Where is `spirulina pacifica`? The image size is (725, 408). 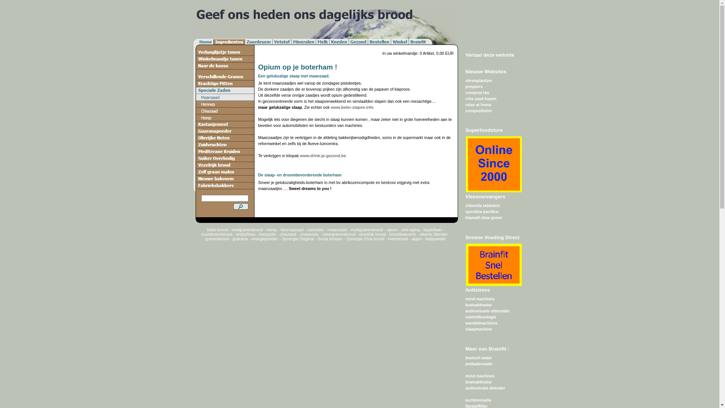 spirulina pacifica is located at coordinates (482, 212).